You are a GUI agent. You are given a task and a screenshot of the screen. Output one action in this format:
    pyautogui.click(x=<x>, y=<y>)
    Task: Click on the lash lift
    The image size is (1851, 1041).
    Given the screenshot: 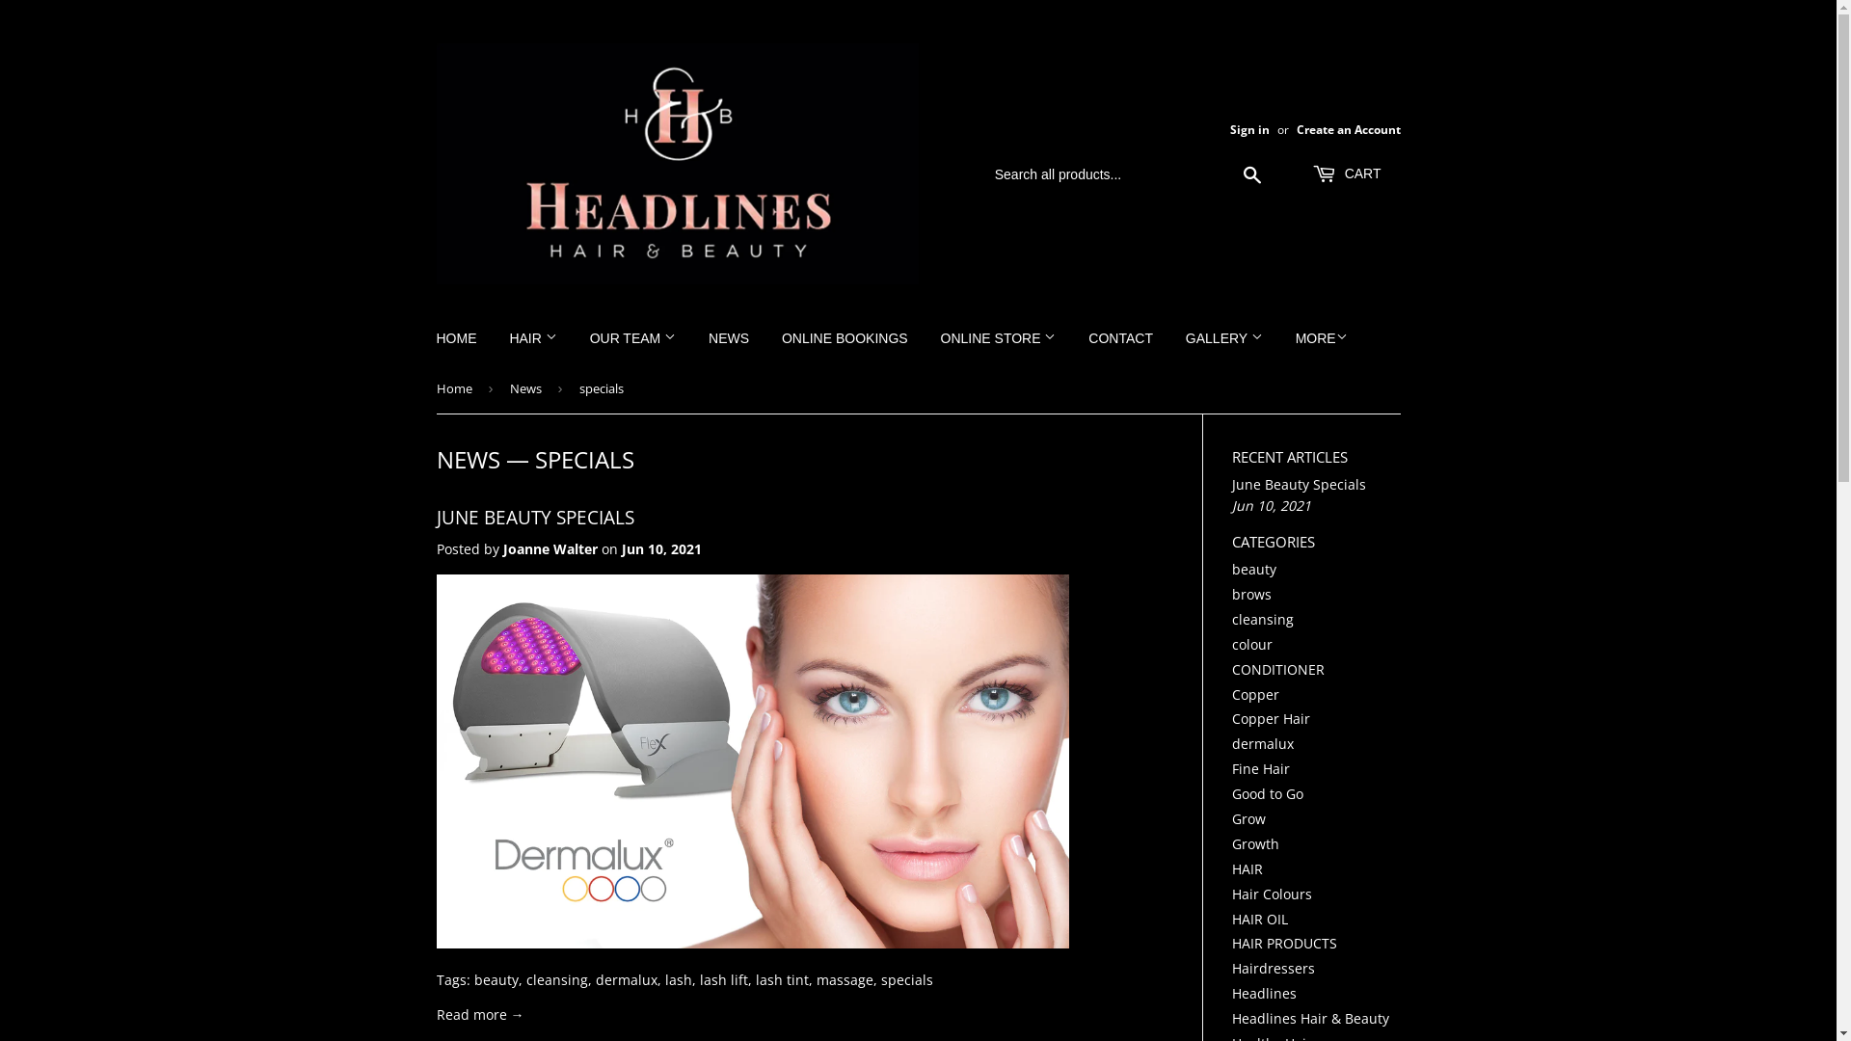 What is the action you would take?
    pyautogui.click(x=724, y=979)
    